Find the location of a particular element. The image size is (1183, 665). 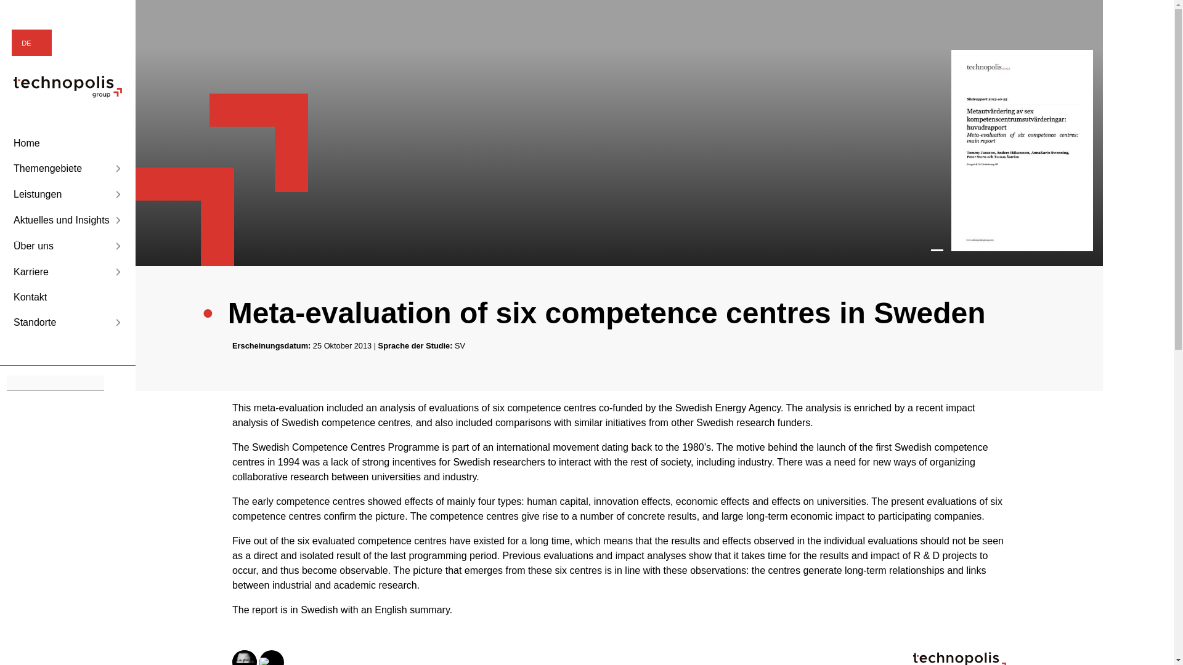

LinkedIn is located at coordinates (1060, 16).